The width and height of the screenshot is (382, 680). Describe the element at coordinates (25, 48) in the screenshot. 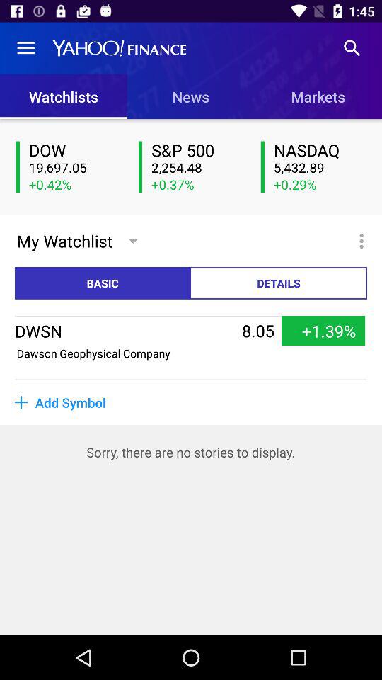

I see `turn off the item above the watchlists` at that location.